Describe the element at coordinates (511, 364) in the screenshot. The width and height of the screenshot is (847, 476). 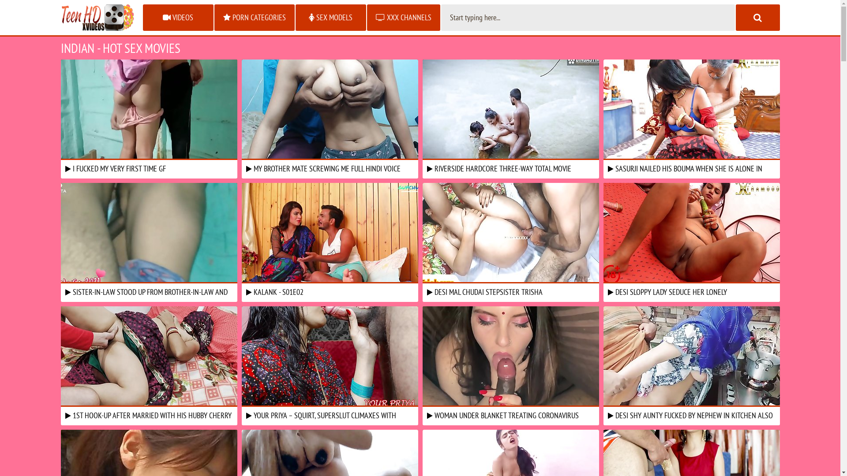
I see `WOMAN UNDER BLANKET TREATING CORONAVIRUS COVID-19` at that location.